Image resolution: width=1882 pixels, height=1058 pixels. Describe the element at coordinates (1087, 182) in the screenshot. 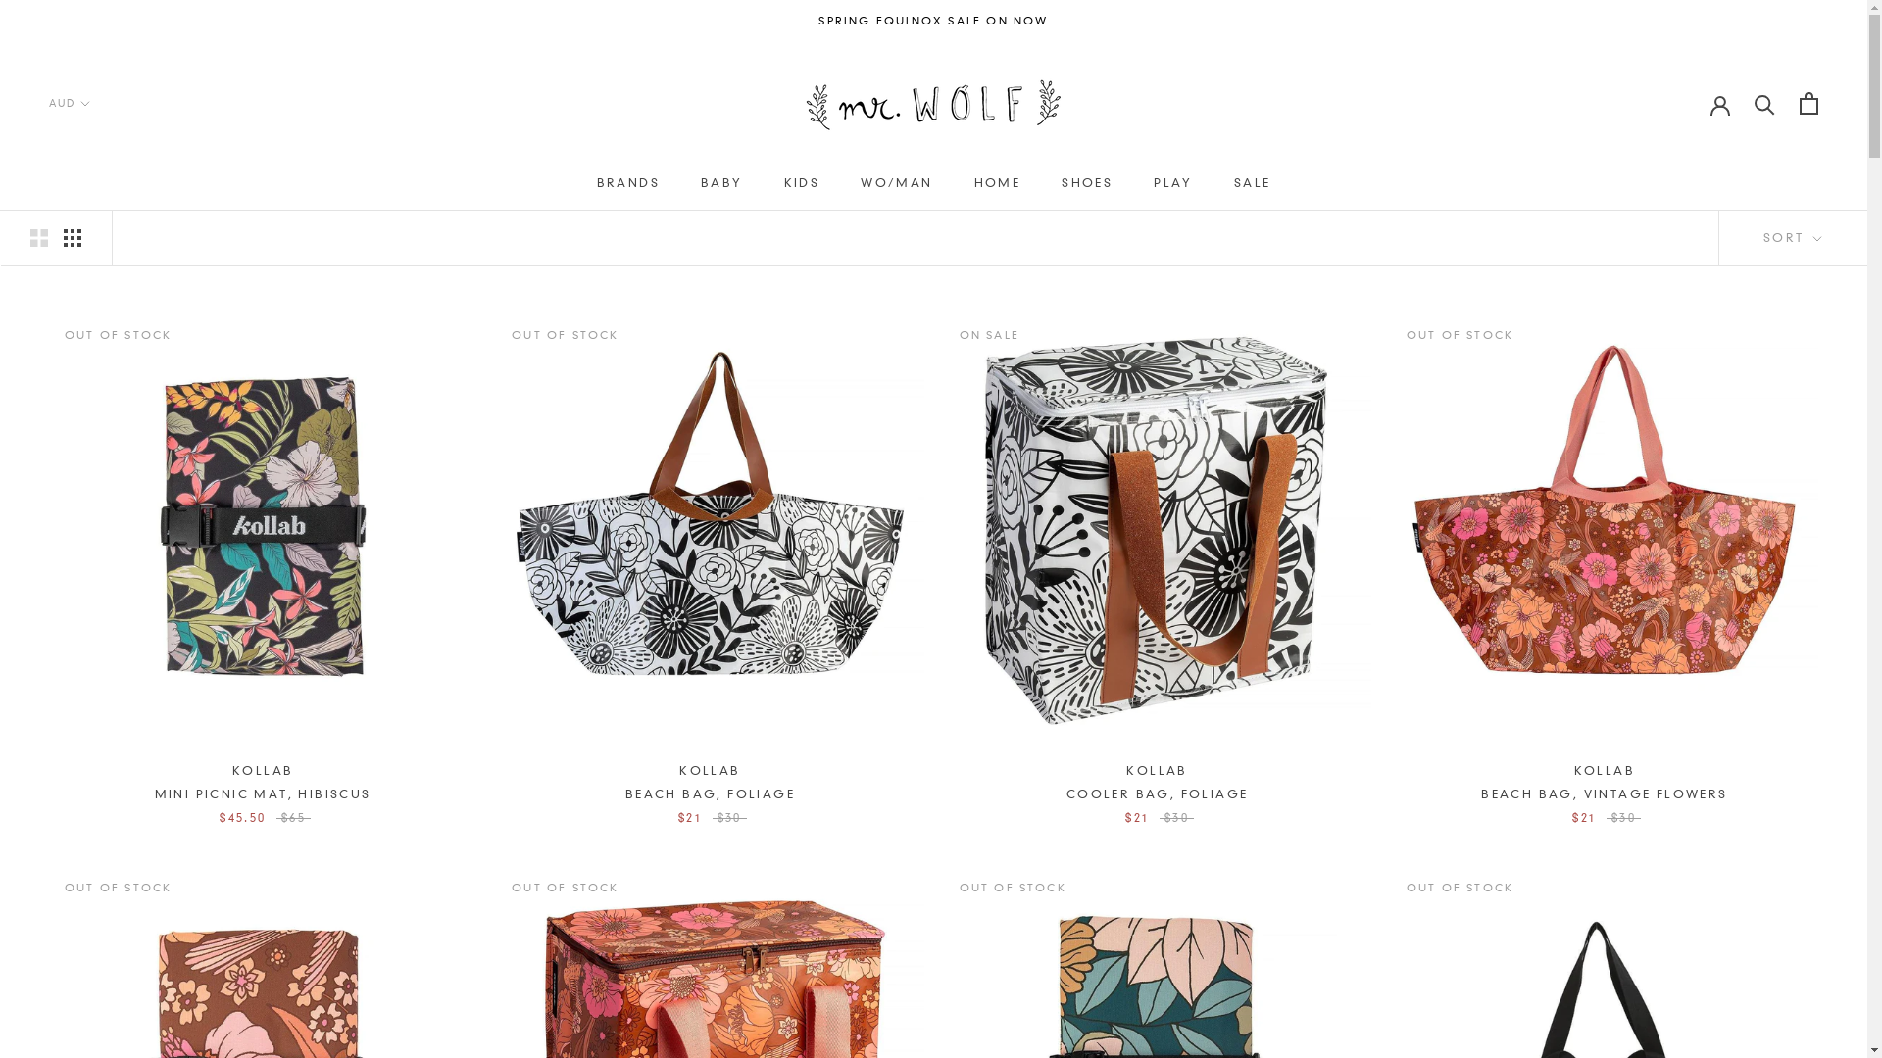

I see `SHOES` at that location.